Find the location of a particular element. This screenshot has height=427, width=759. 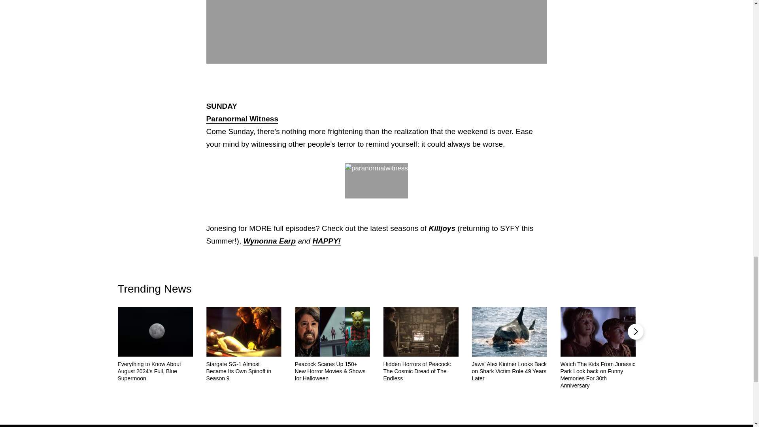

Hidden Horrors of Peacock: The Cosmic Dread of The Endless is located at coordinates (421, 371).